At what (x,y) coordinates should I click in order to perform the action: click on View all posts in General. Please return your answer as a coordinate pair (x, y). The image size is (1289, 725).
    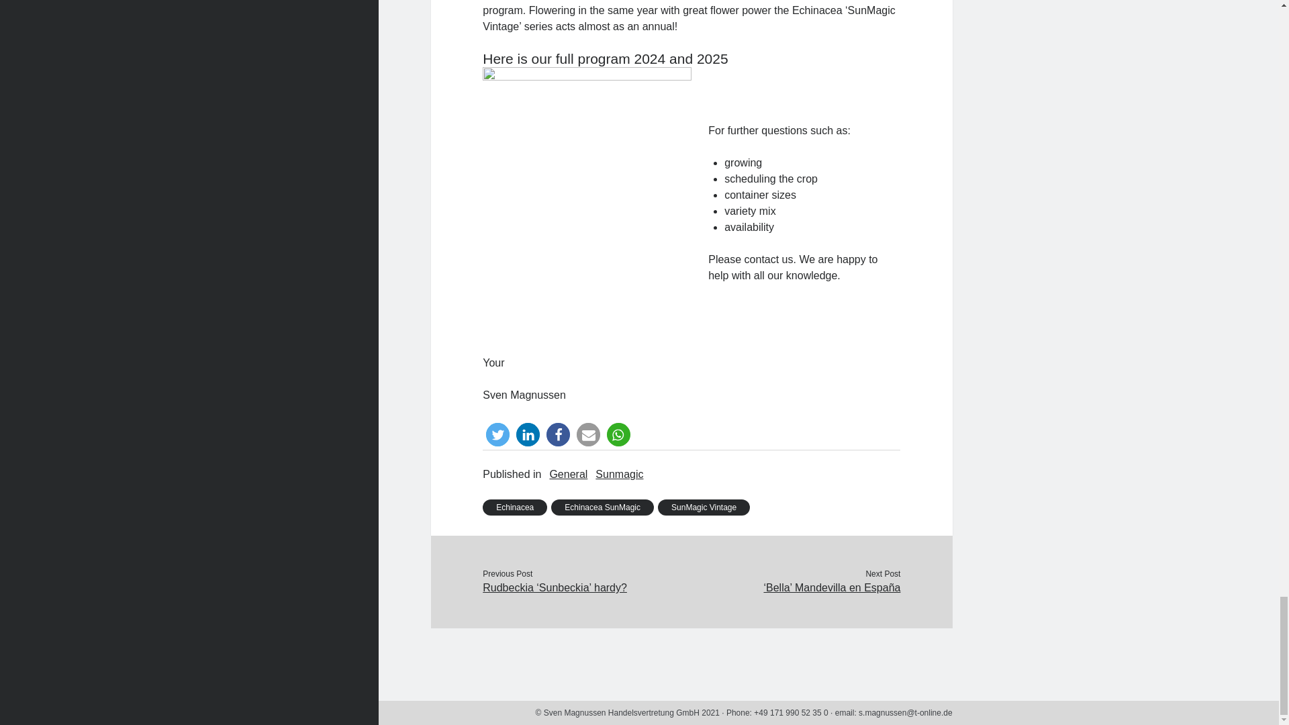
    Looking at the image, I should click on (568, 475).